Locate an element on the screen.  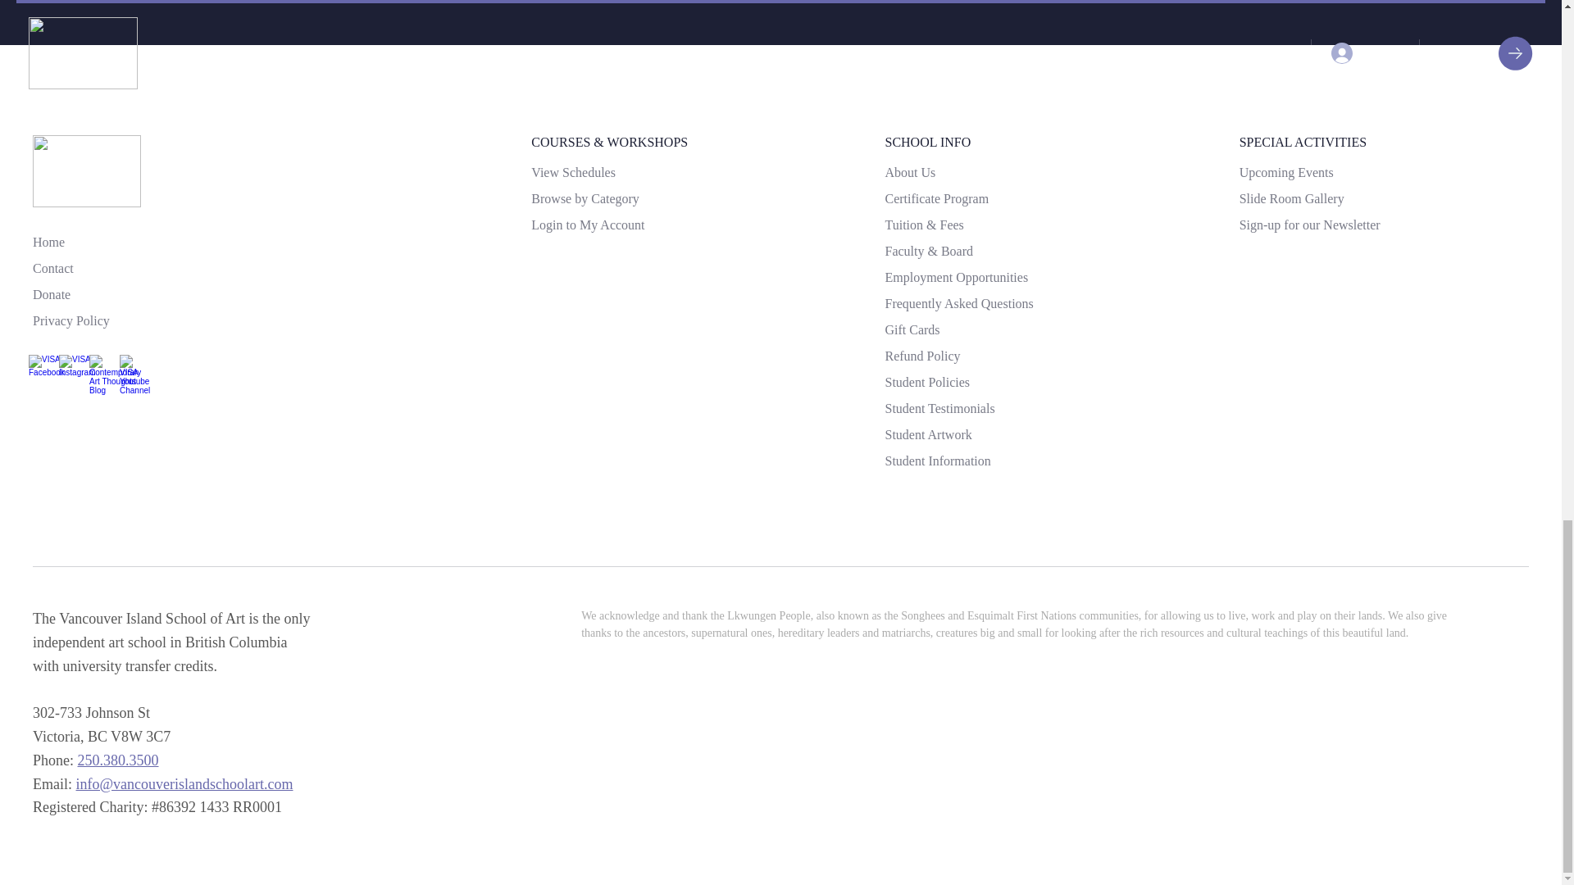
Privacy Policy is located at coordinates (71, 321).